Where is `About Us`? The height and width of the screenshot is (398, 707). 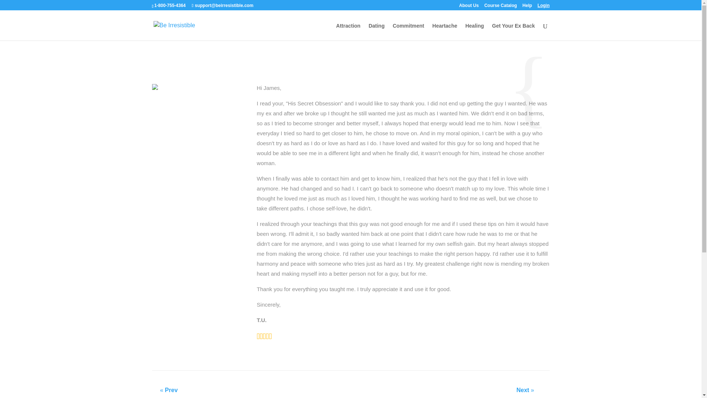 About Us is located at coordinates (468, 7).